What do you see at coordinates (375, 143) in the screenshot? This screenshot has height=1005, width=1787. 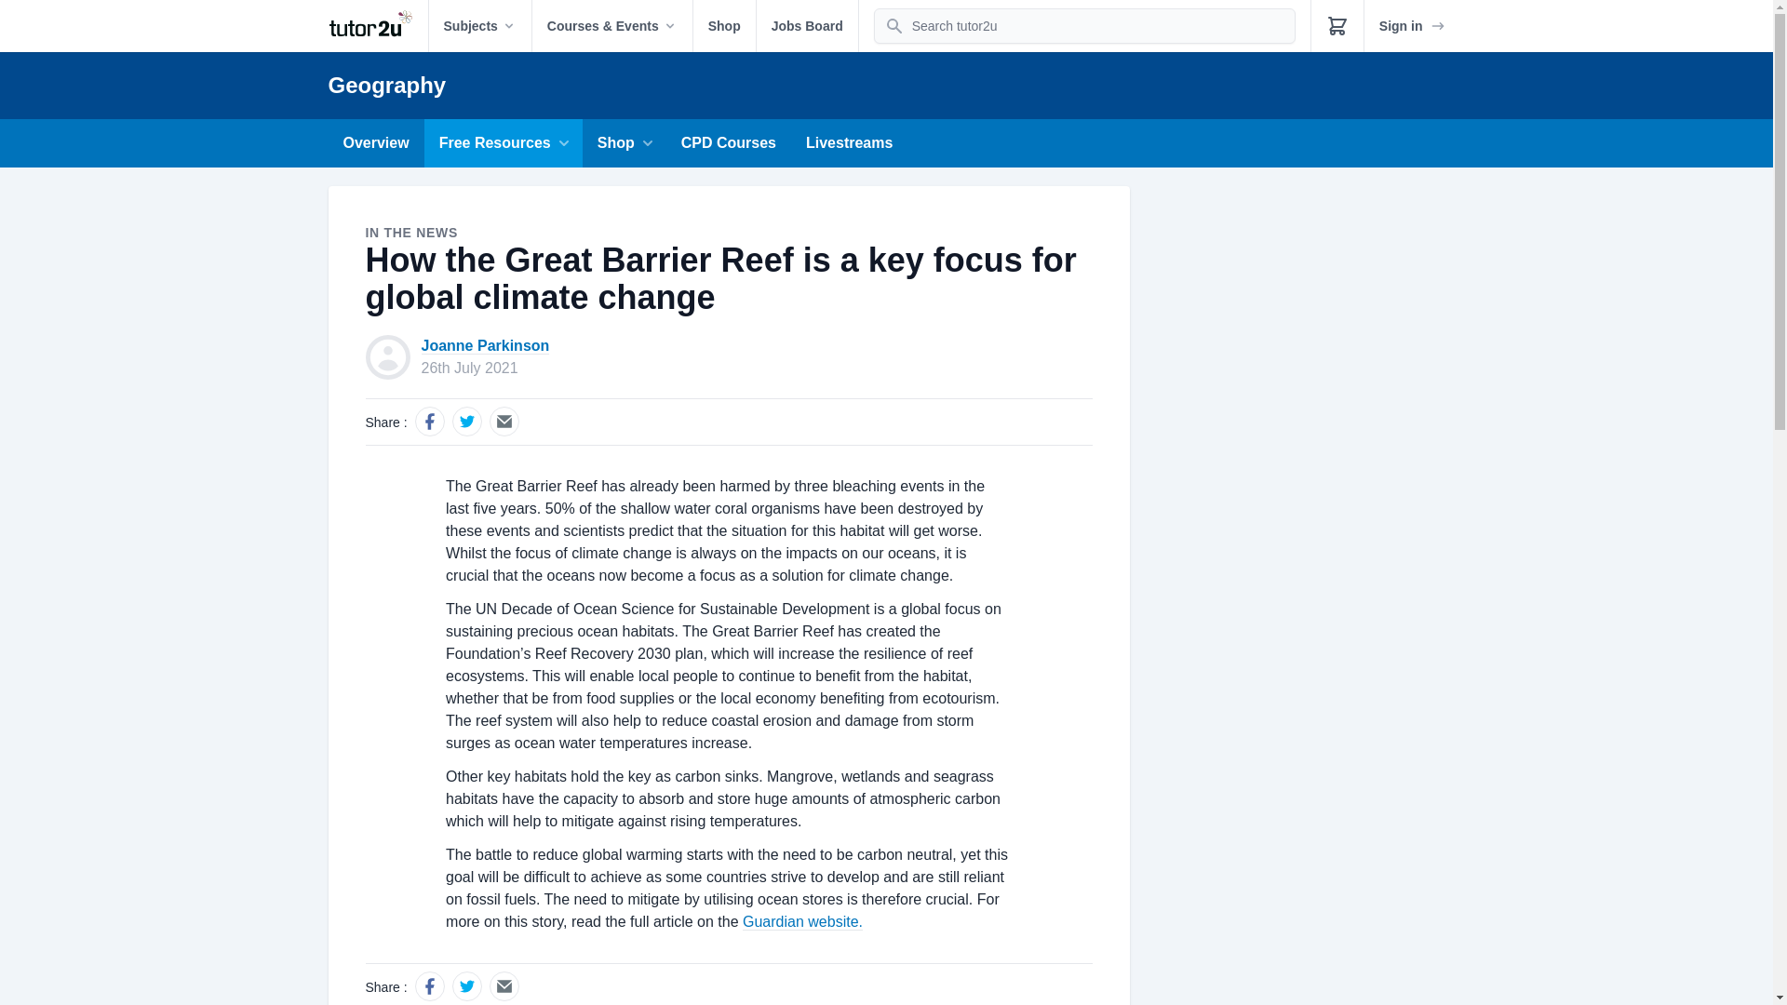 I see `Overview` at bounding box center [375, 143].